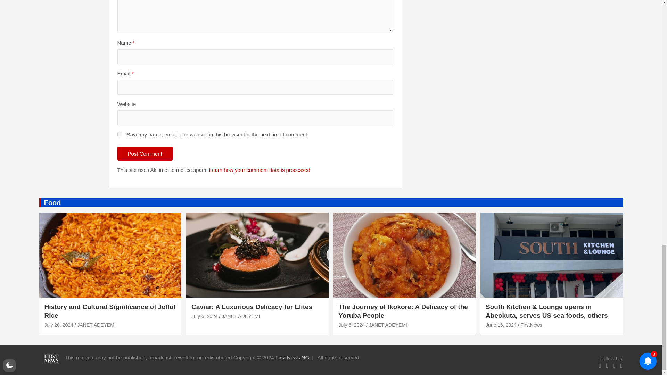 Image resolution: width=667 pixels, height=375 pixels. What do you see at coordinates (205, 316) in the screenshot?
I see `Caviar: A Luxurious Delicacy for Elites` at bounding box center [205, 316].